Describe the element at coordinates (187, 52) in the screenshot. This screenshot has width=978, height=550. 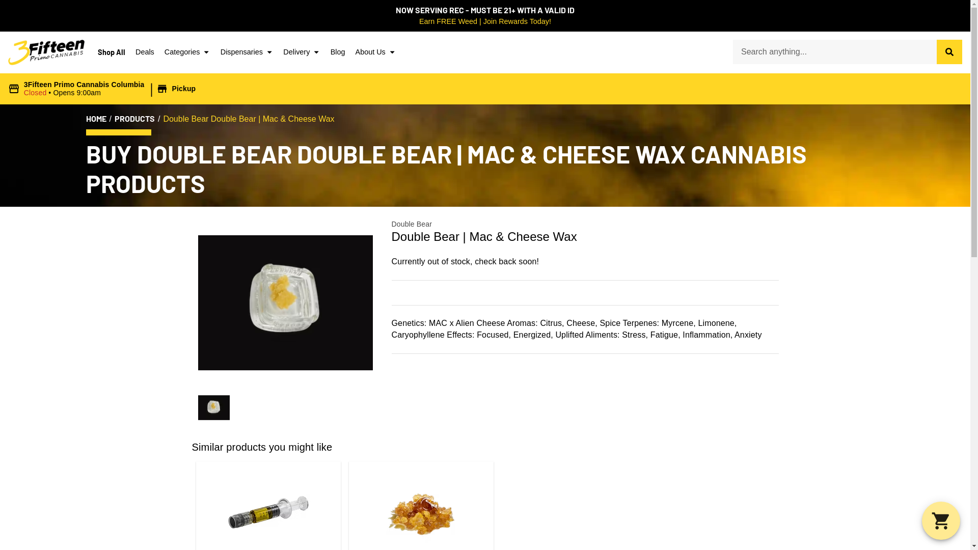
I see `Categories` at that location.